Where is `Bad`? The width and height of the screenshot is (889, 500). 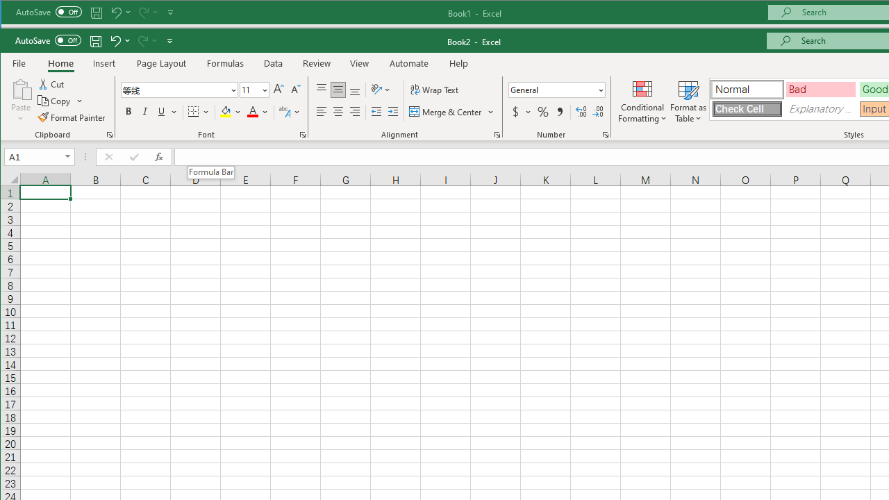
Bad is located at coordinates (821, 90).